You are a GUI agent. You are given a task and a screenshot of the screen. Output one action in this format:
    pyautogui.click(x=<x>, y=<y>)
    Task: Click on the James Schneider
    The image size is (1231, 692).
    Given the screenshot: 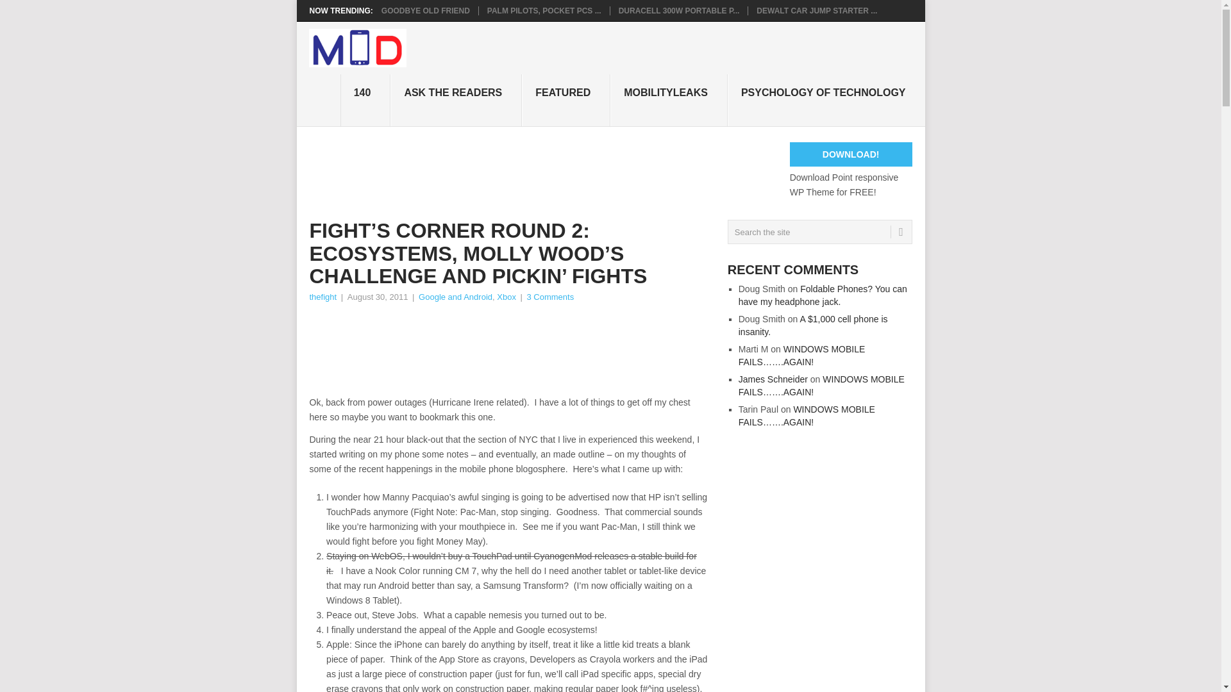 What is the action you would take?
    pyautogui.click(x=773, y=379)
    